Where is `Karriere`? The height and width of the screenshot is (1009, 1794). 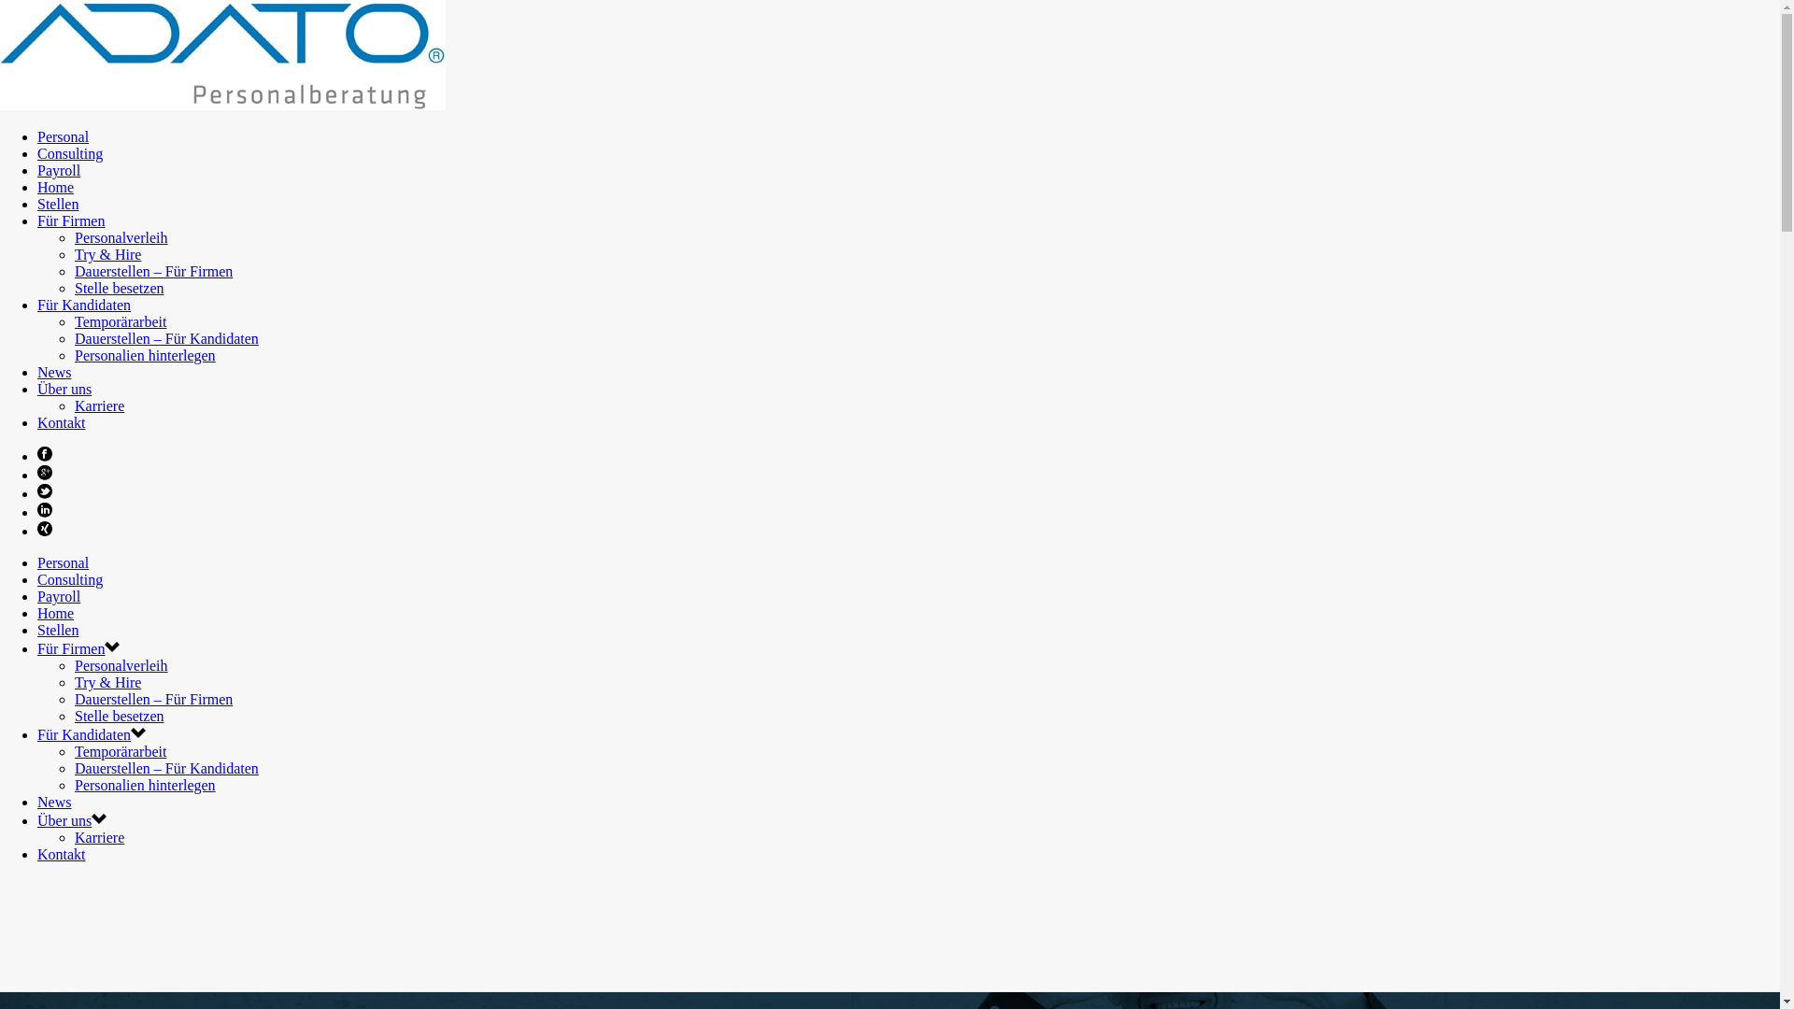 Karriere is located at coordinates (99, 405).